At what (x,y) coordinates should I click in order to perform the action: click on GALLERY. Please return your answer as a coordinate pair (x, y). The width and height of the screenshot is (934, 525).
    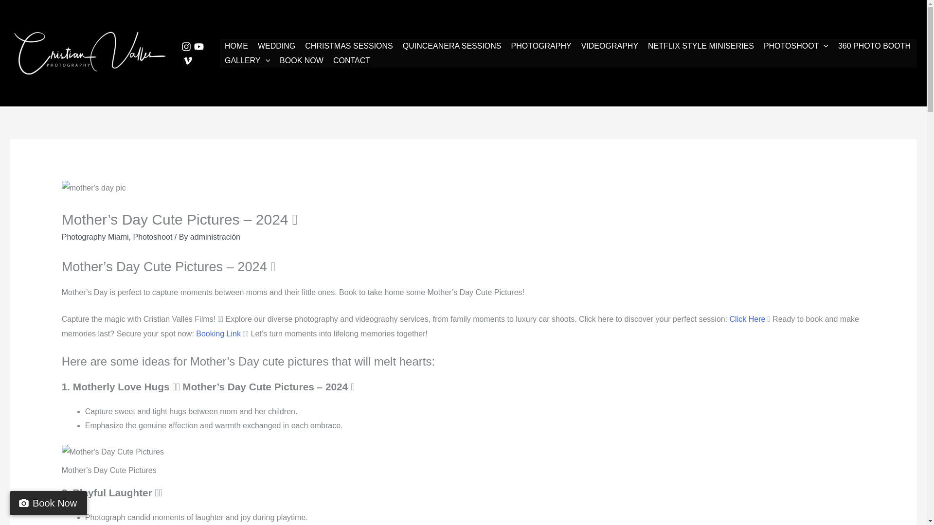
    Looking at the image, I should click on (247, 61).